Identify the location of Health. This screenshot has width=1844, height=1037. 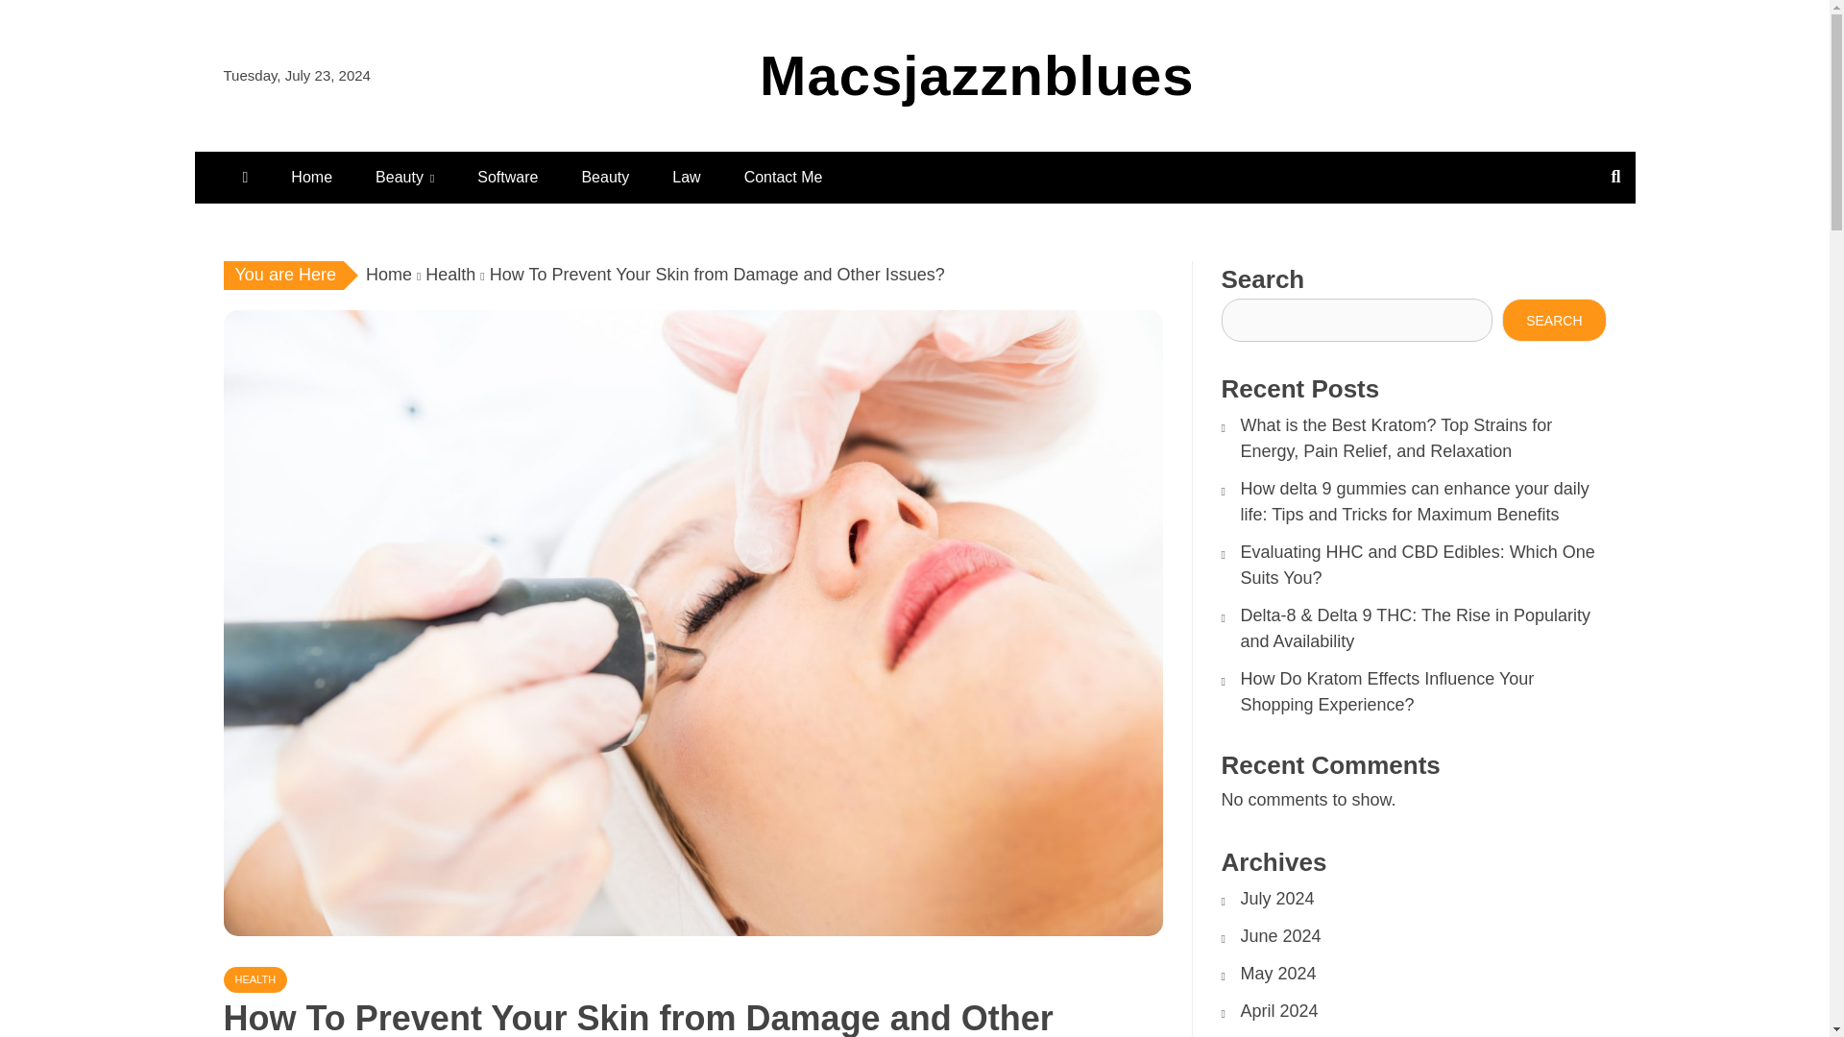
(450, 275).